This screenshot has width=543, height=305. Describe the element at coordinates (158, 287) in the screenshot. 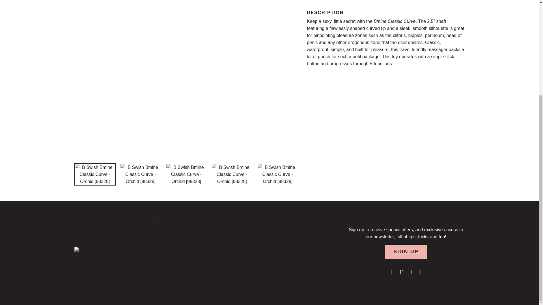

I see `Press` at that location.